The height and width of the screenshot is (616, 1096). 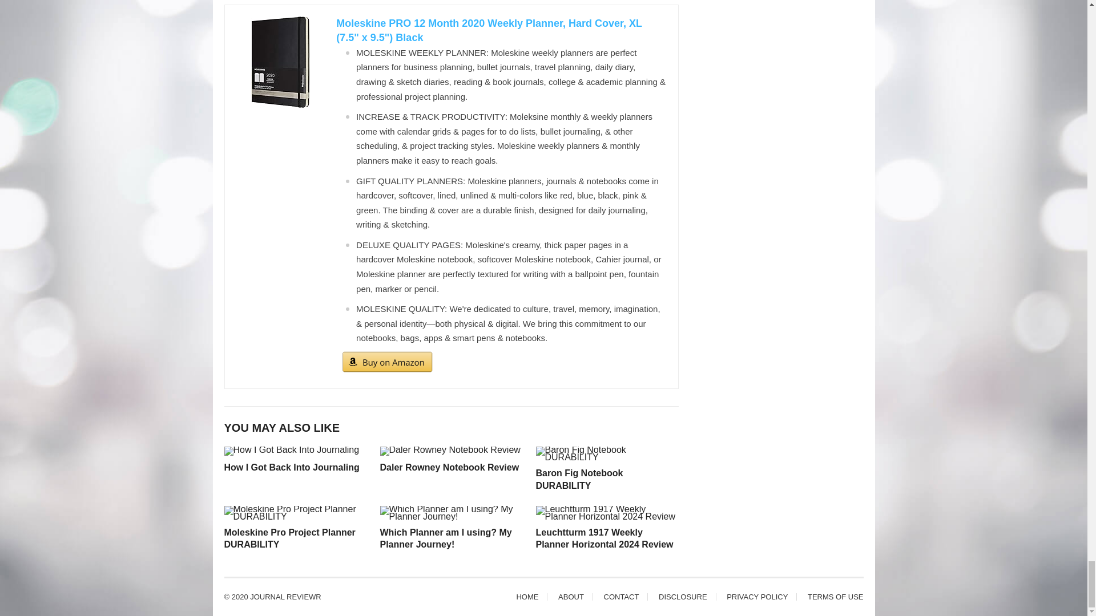 What do you see at coordinates (446, 538) in the screenshot?
I see `Which Planner am I using? My Planner Journey!` at bounding box center [446, 538].